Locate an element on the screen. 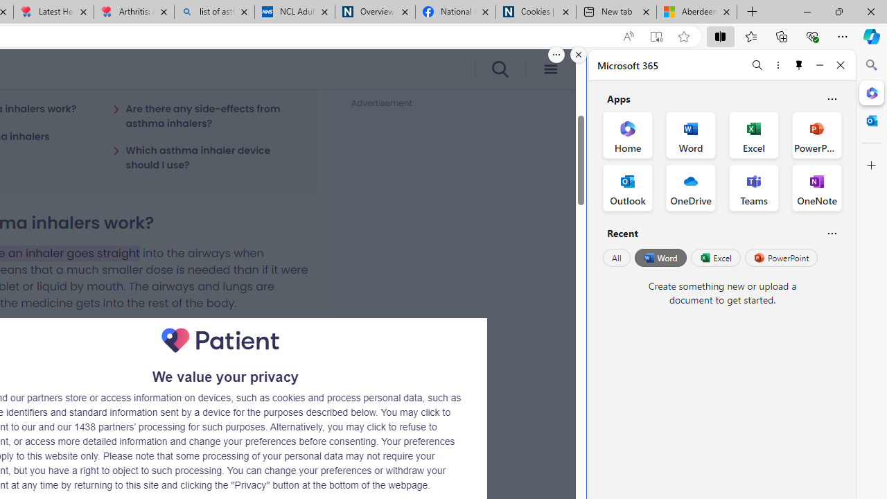 This screenshot has width=887, height=499. Search is located at coordinates (872, 65).